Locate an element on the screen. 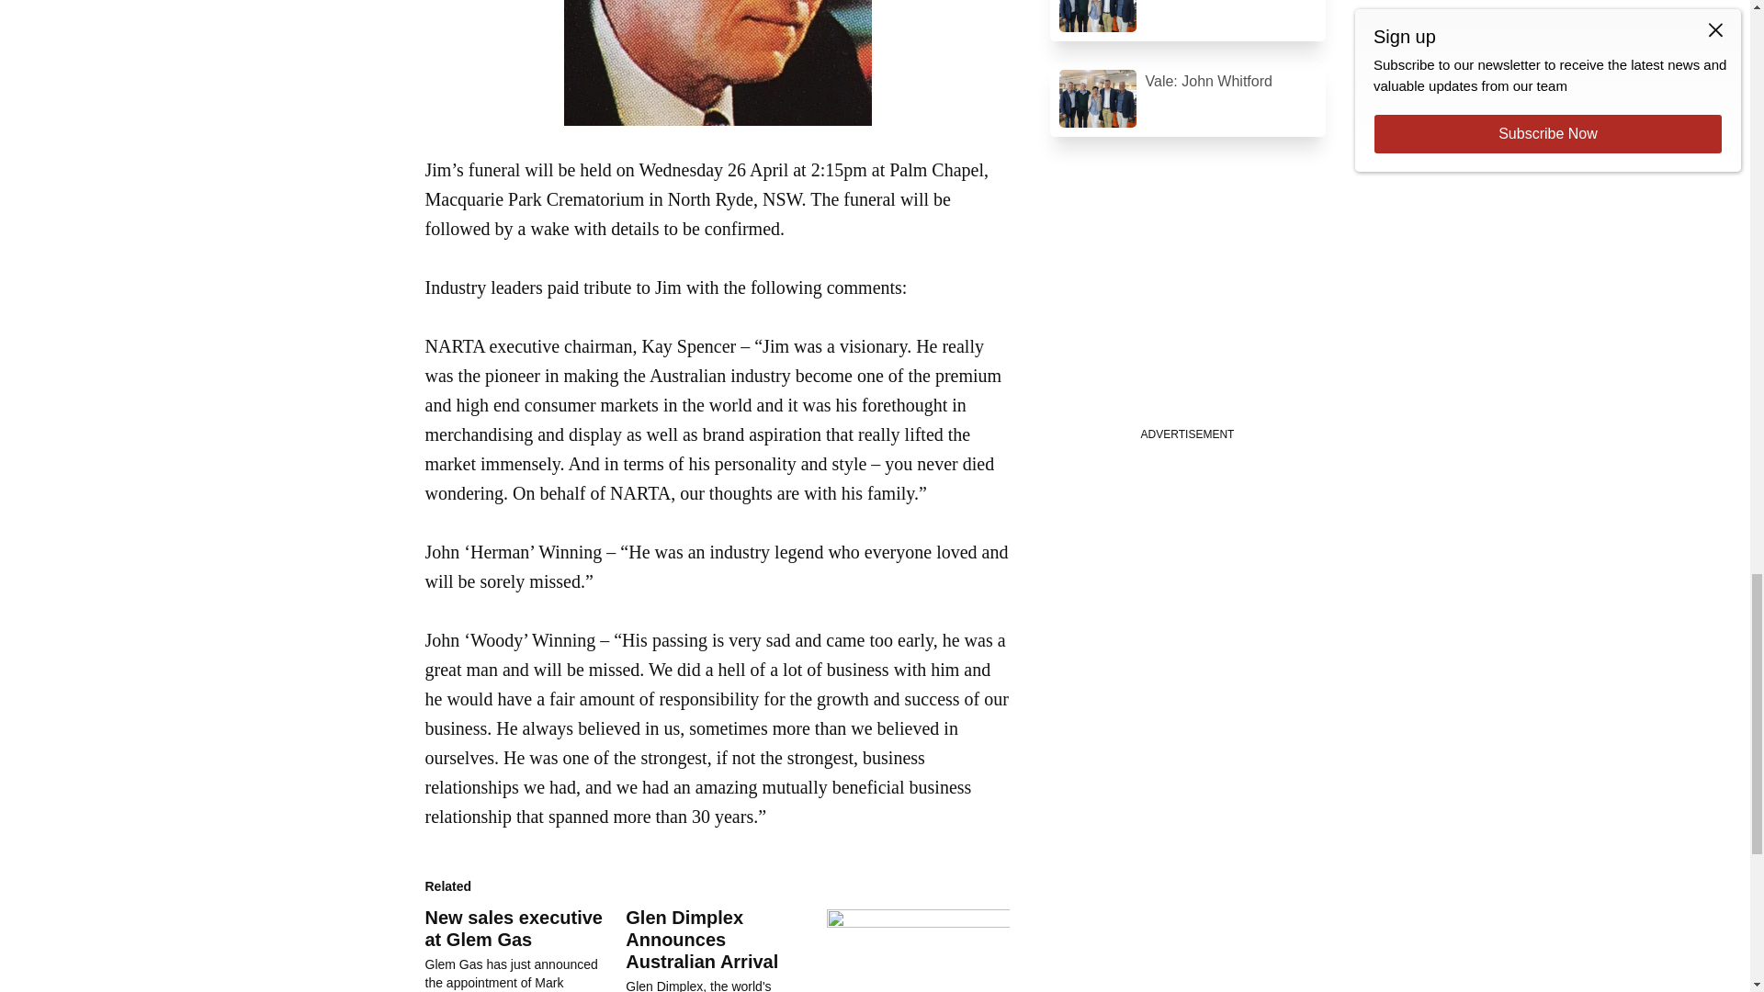 The image size is (1764, 992). Glen Dimplex Announces Australian Arrival is located at coordinates (702, 940).